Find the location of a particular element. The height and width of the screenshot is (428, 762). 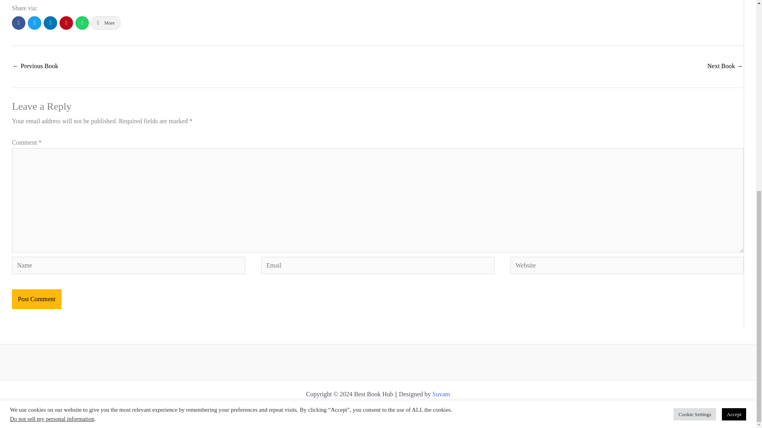

Lying is located at coordinates (36, 67).